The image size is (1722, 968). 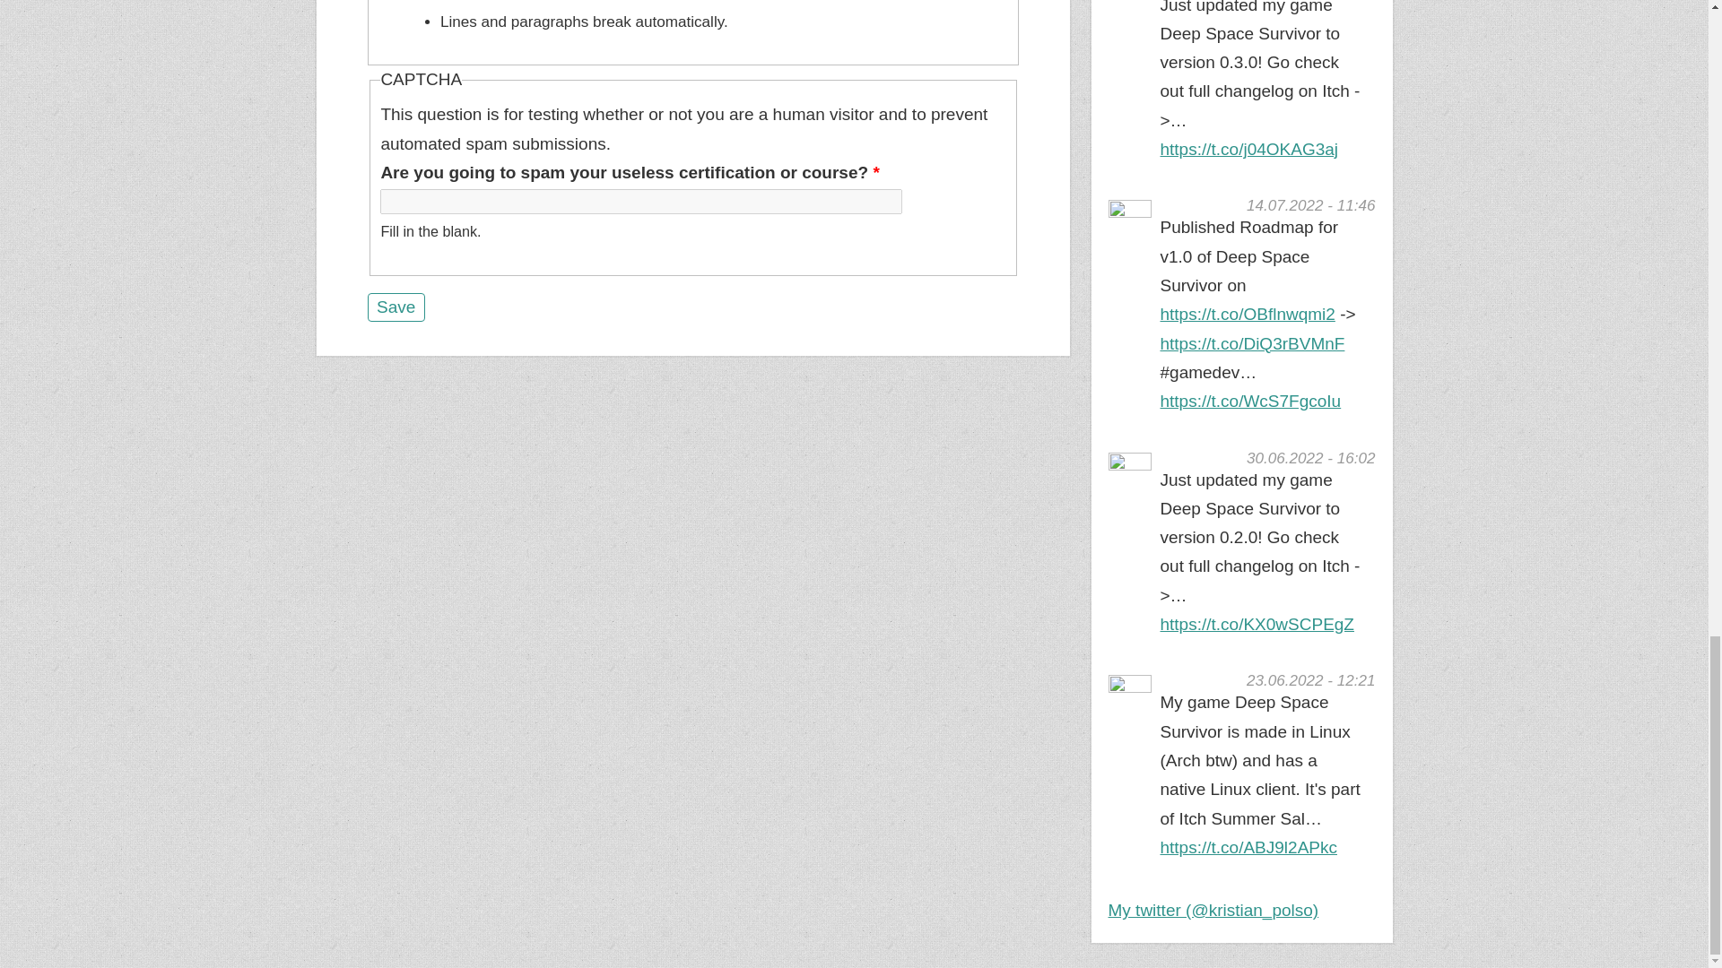 I want to click on Save, so click(x=396, y=307).